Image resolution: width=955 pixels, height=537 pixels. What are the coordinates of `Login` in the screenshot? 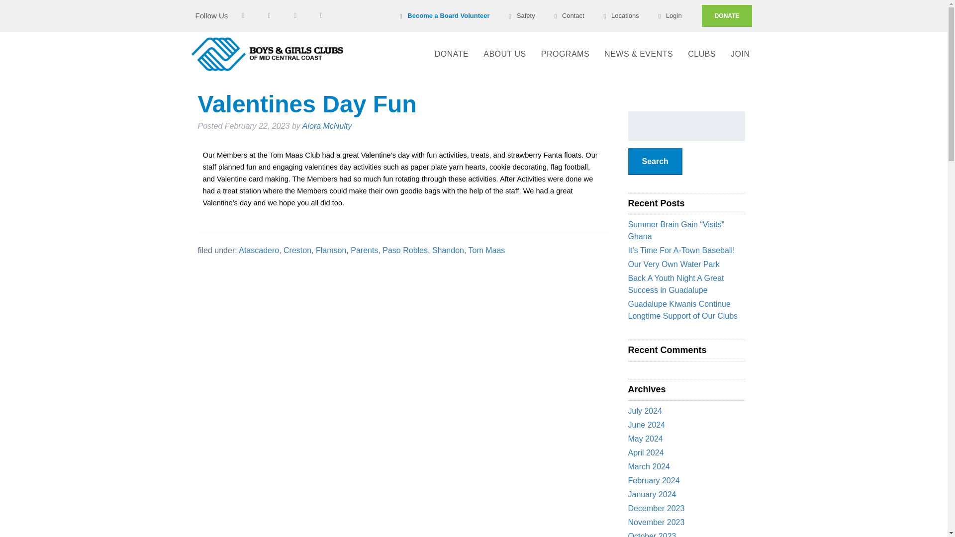 It's located at (668, 16).